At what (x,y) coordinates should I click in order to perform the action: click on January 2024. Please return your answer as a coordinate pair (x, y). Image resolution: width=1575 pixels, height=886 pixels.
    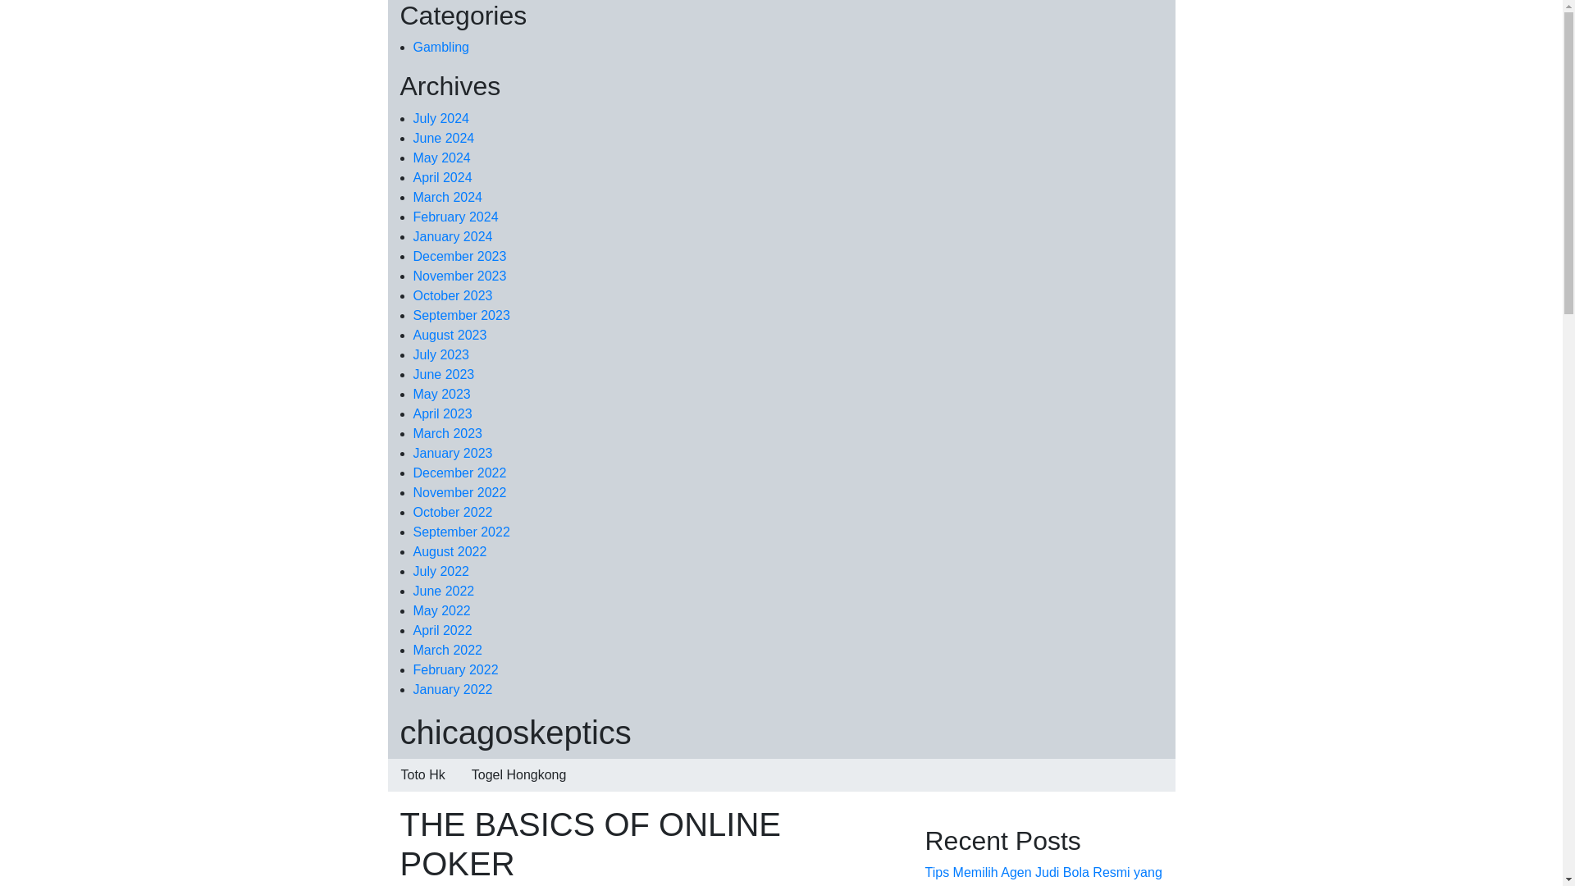
    Looking at the image, I should click on (453, 236).